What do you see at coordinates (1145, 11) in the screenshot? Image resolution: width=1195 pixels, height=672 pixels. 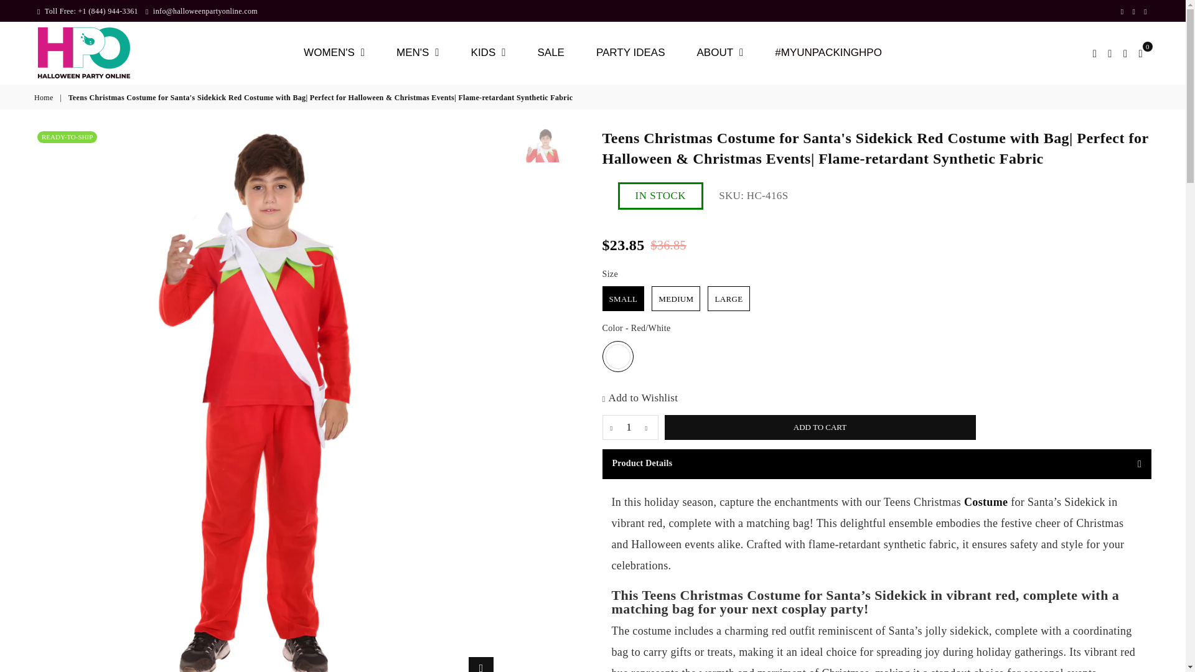 I see `Instagram` at bounding box center [1145, 11].